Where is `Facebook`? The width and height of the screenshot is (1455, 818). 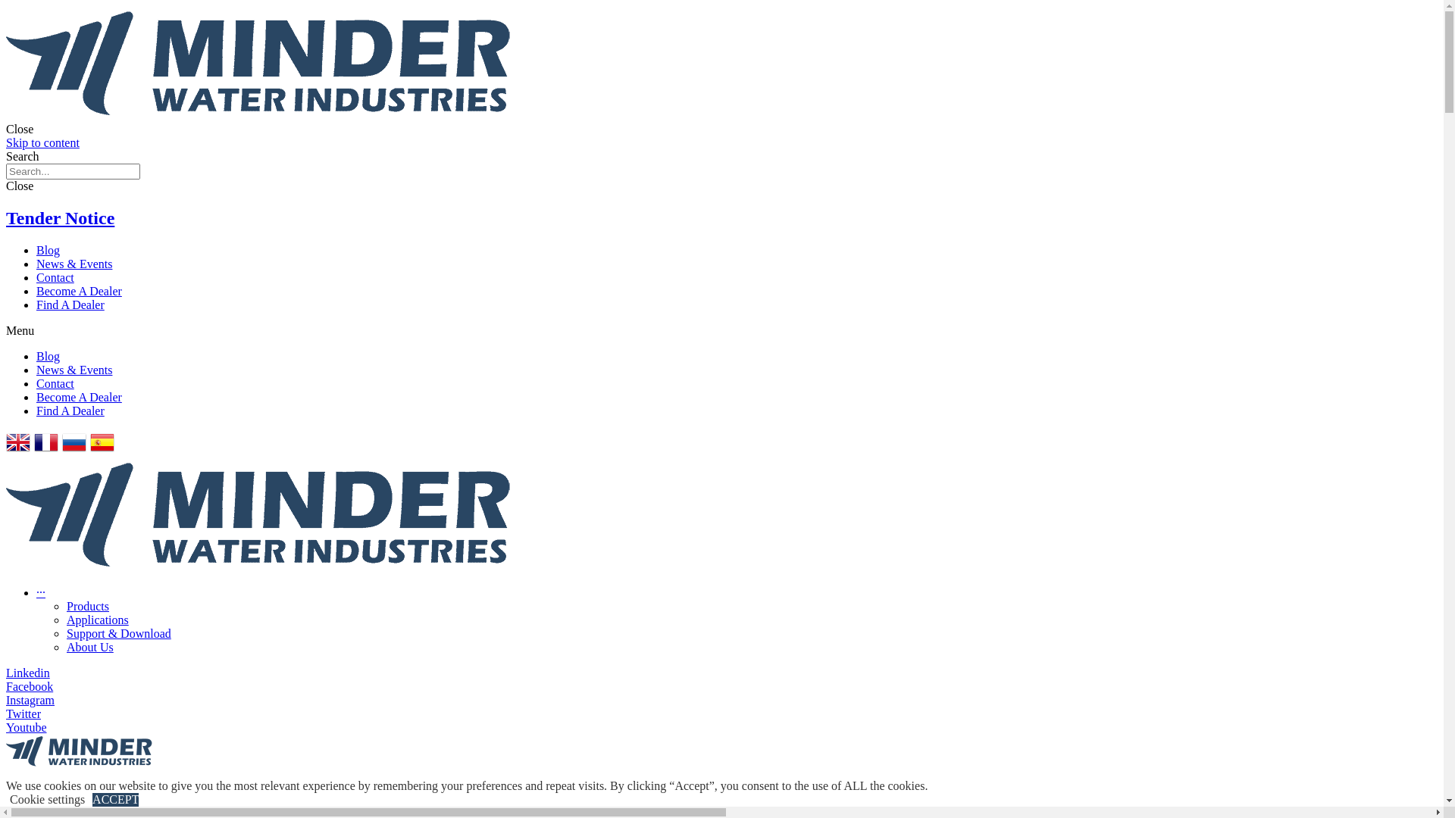 Facebook is located at coordinates (30, 686).